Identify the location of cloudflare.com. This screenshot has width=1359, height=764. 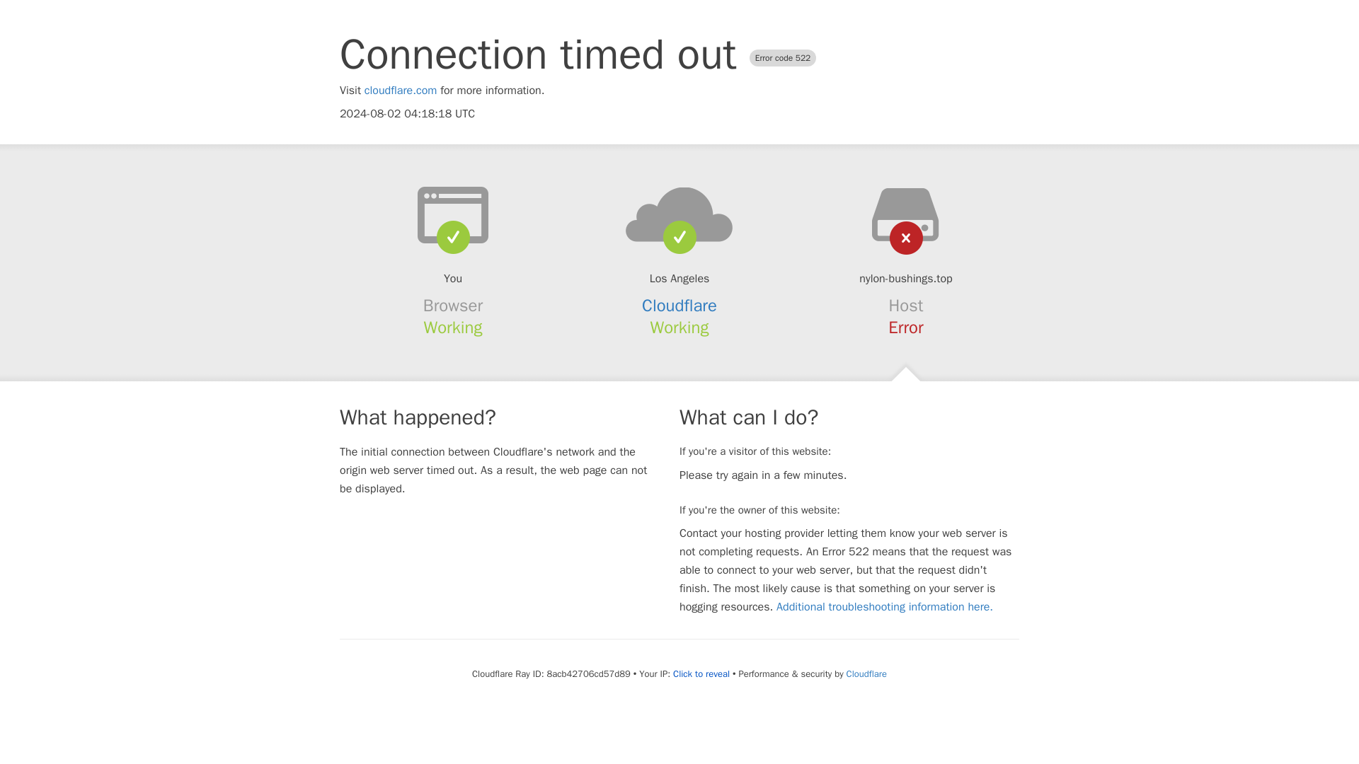
(401, 91).